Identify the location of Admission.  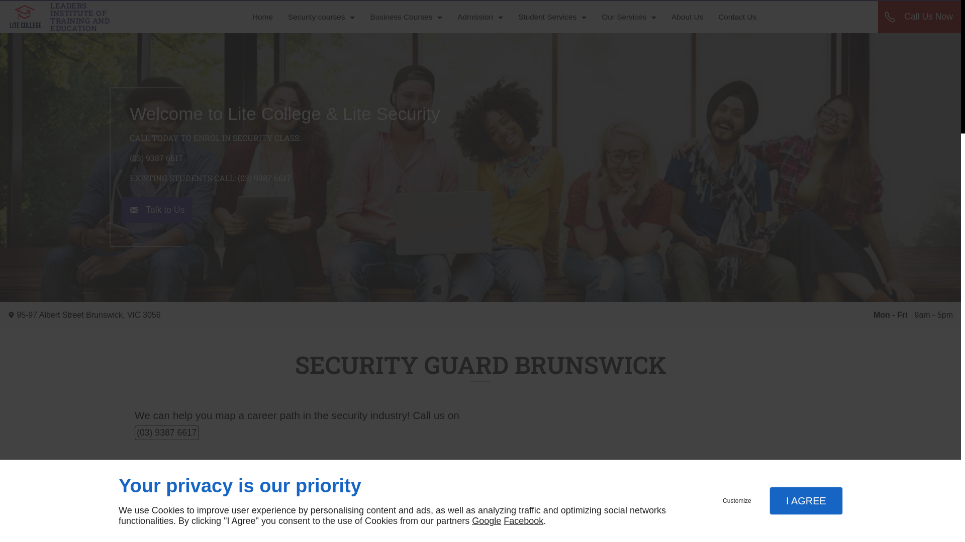
(480, 17).